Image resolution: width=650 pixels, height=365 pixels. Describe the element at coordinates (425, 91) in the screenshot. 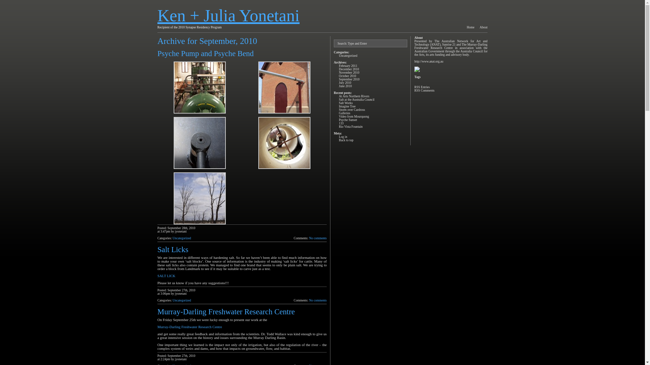

I see `RSS Comments` at that location.